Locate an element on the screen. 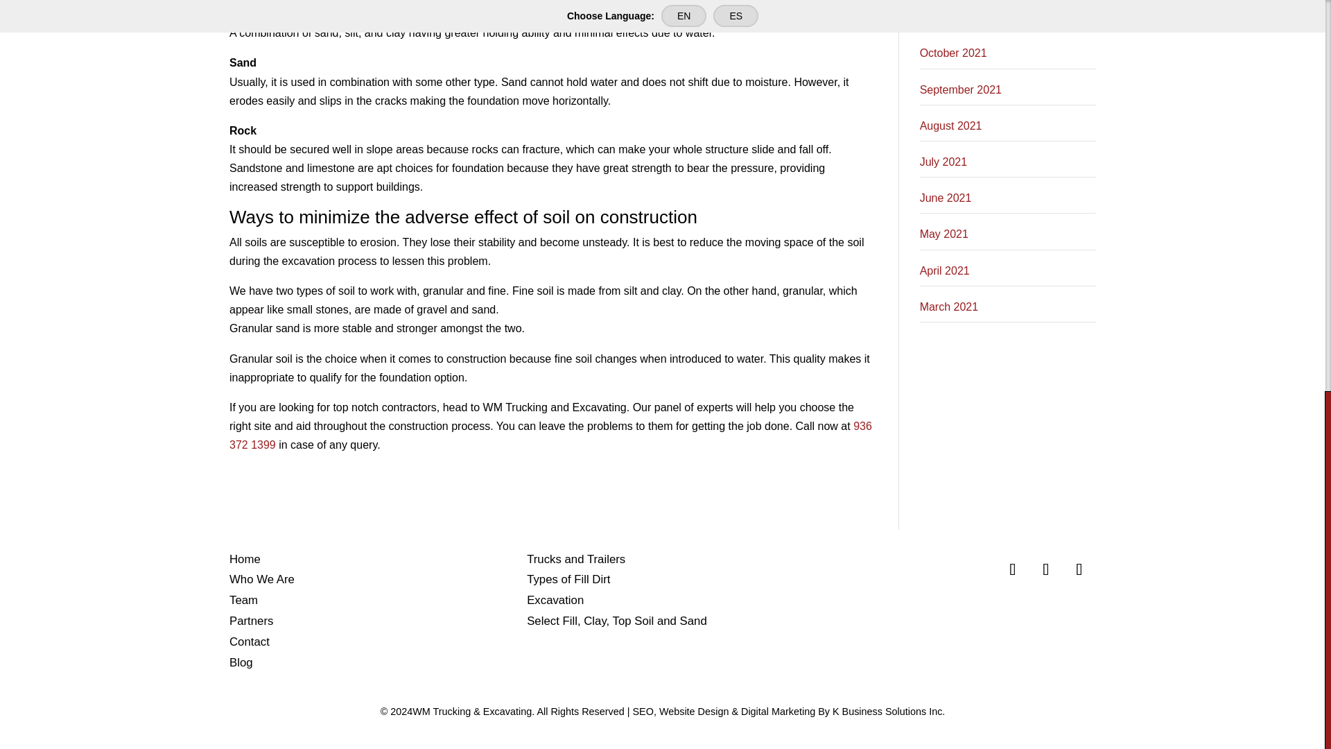 This screenshot has width=1331, height=749. 936 372 1399 is located at coordinates (550, 436).